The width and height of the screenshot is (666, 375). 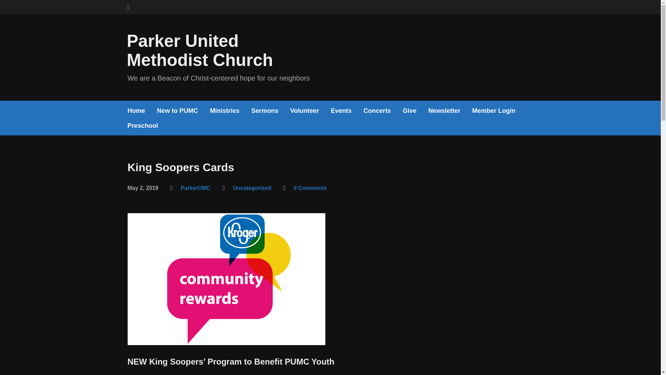 I want to click on Sermons, so click(x=265, y=110).